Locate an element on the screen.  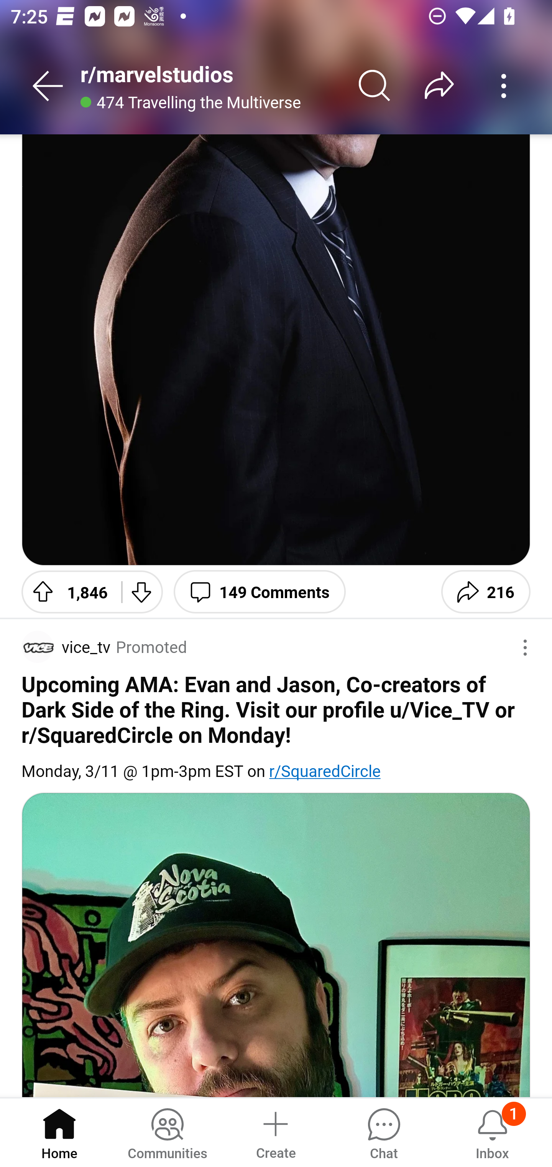
Communities is located at coordinates (167, 1132).